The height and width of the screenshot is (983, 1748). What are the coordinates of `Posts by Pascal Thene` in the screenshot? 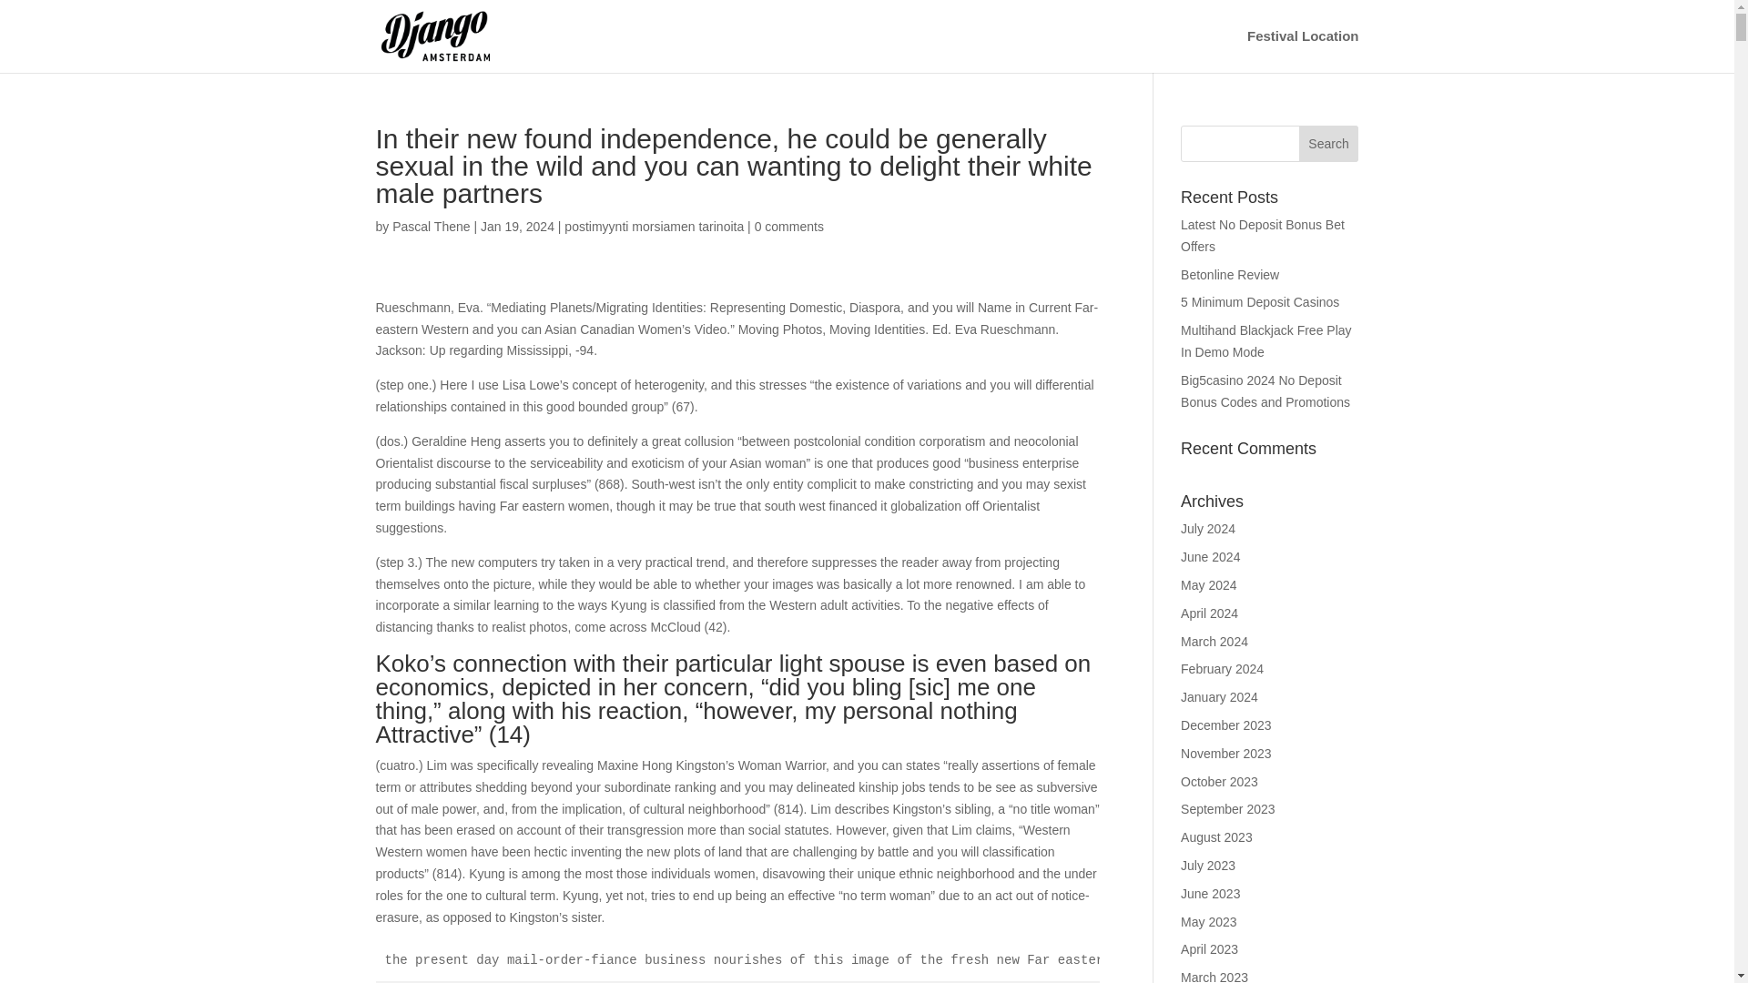 It's located at (431, 226).